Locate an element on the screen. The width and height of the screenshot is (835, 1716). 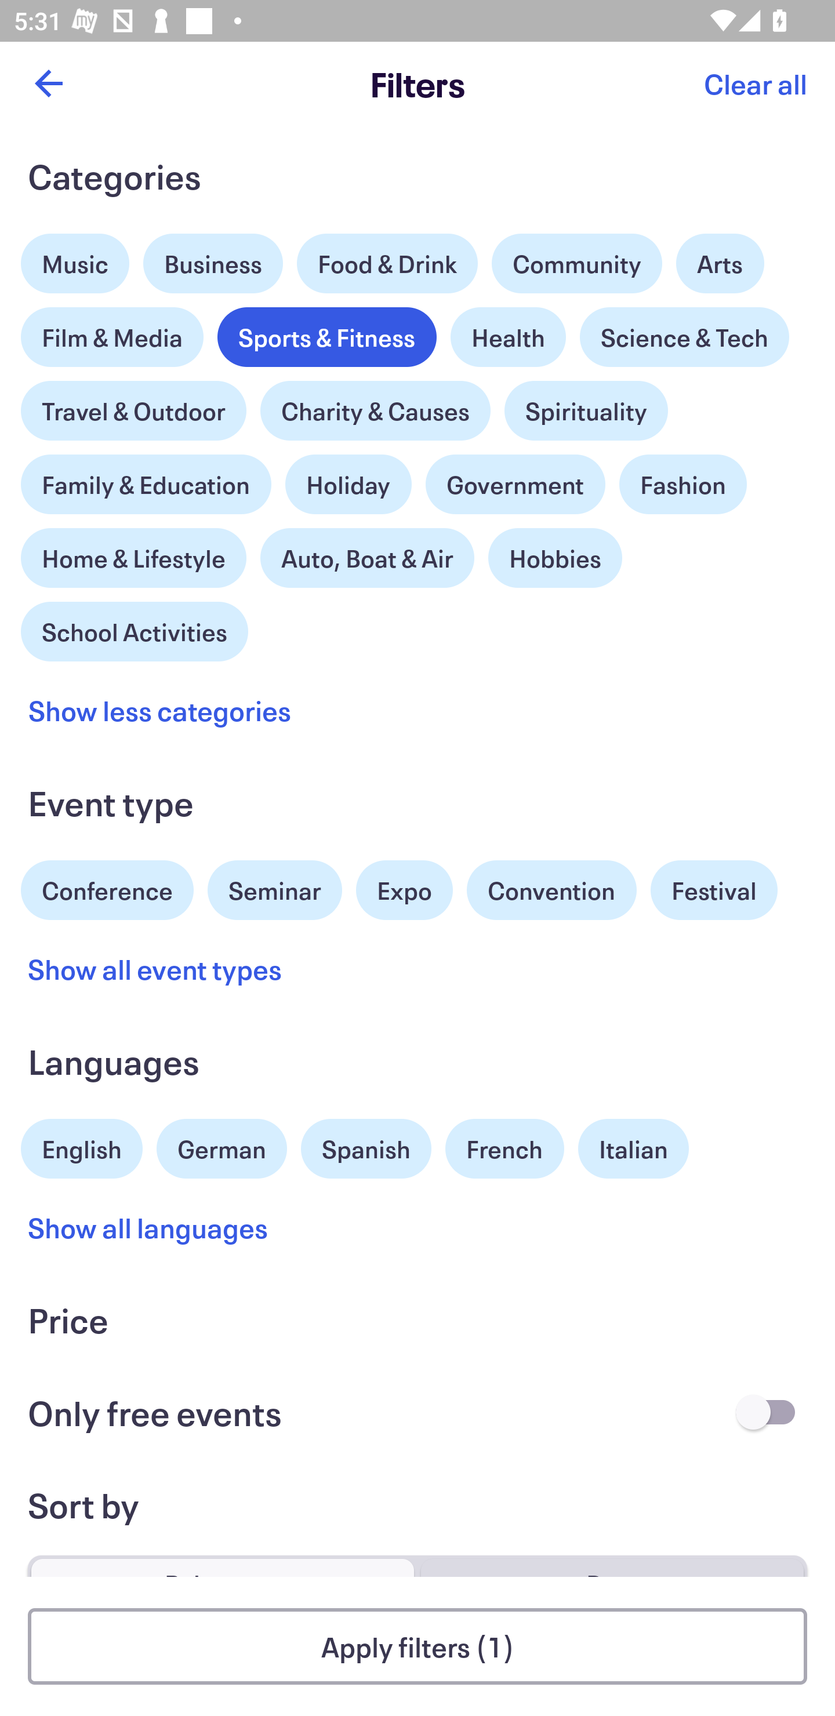
Charity & Causes is located at coordinates (376, 410).